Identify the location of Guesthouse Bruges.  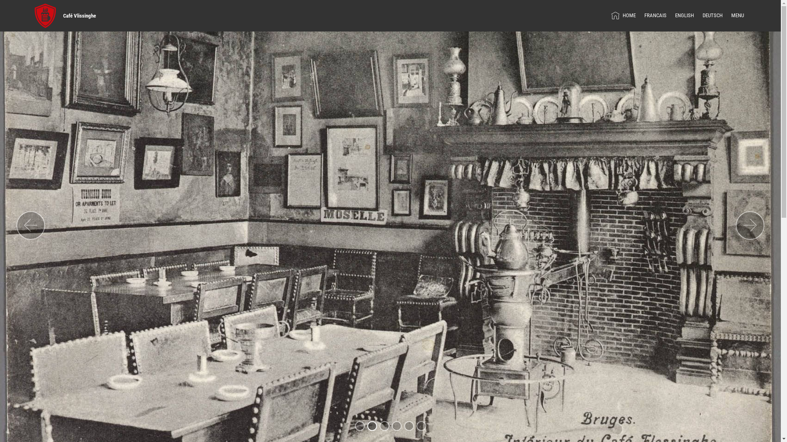
(308, 212).